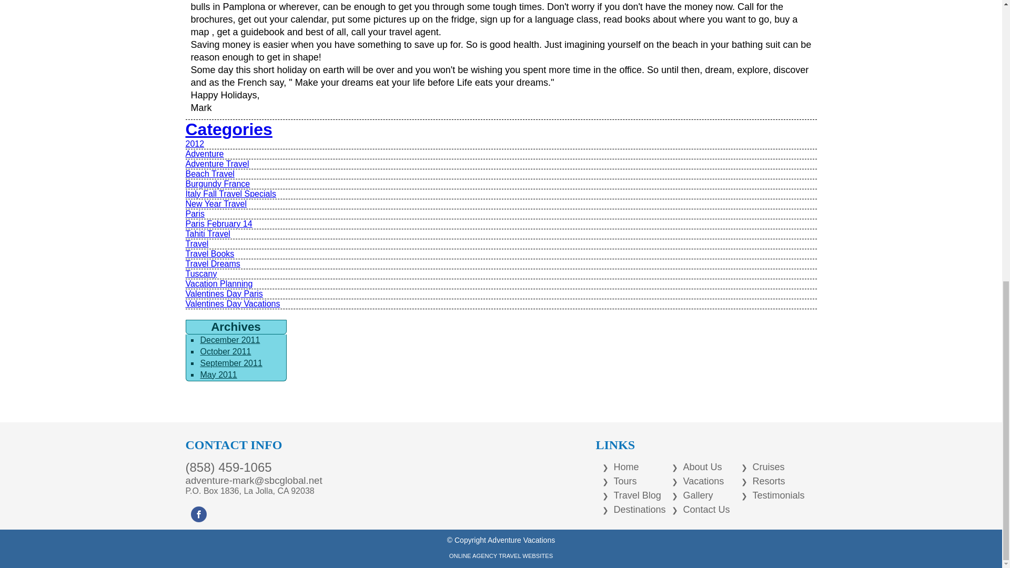  I want to click on Categories, so click(228, 129).